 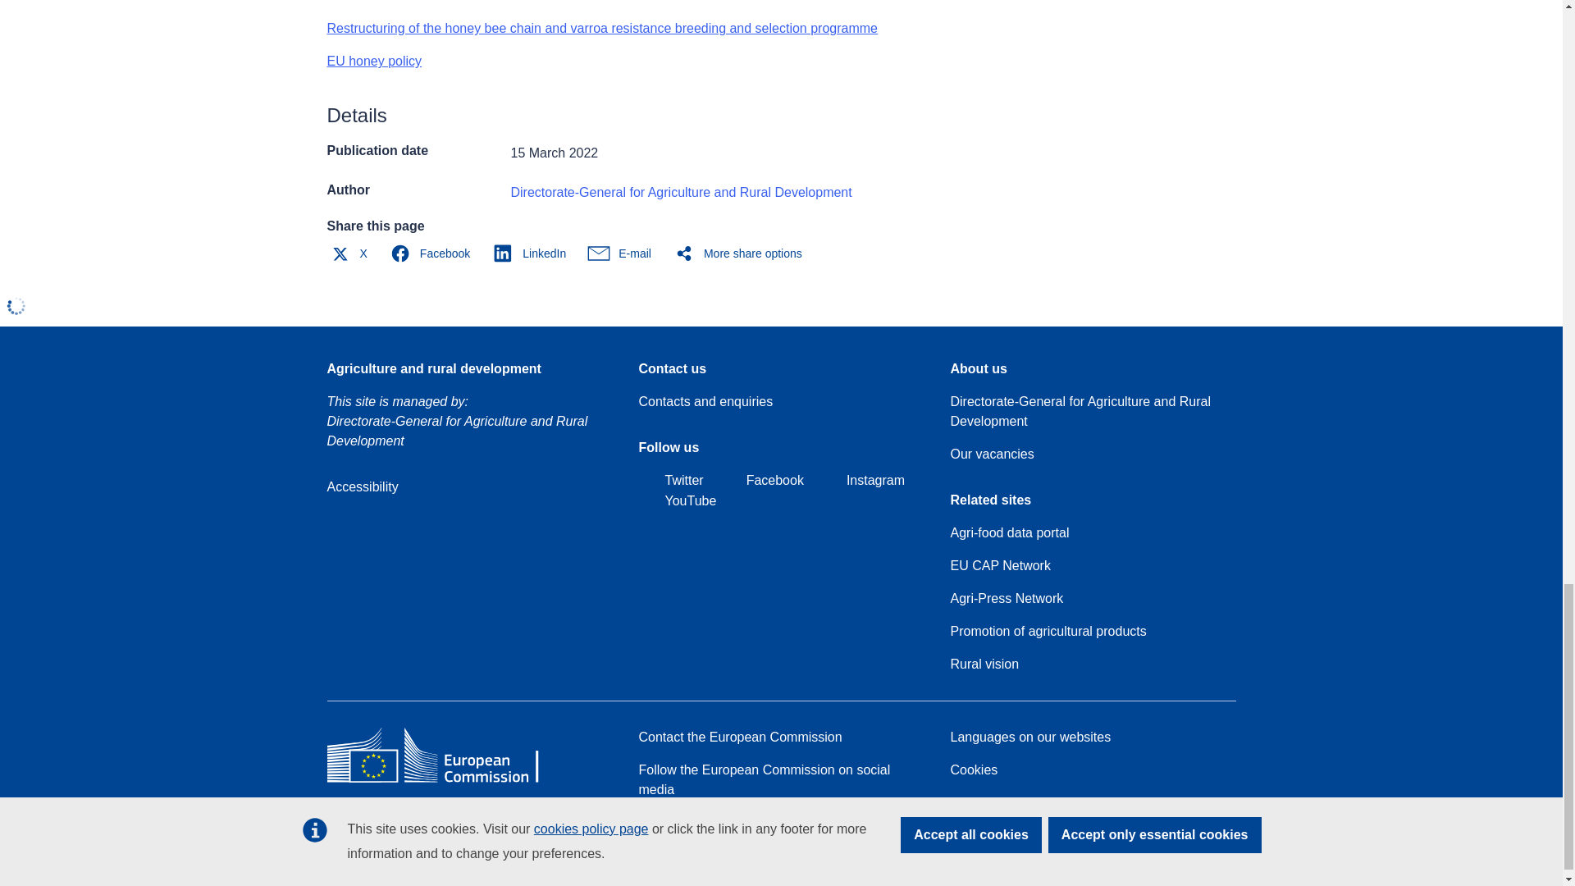 I want to click on European Commission, so click(x=445, y=783).